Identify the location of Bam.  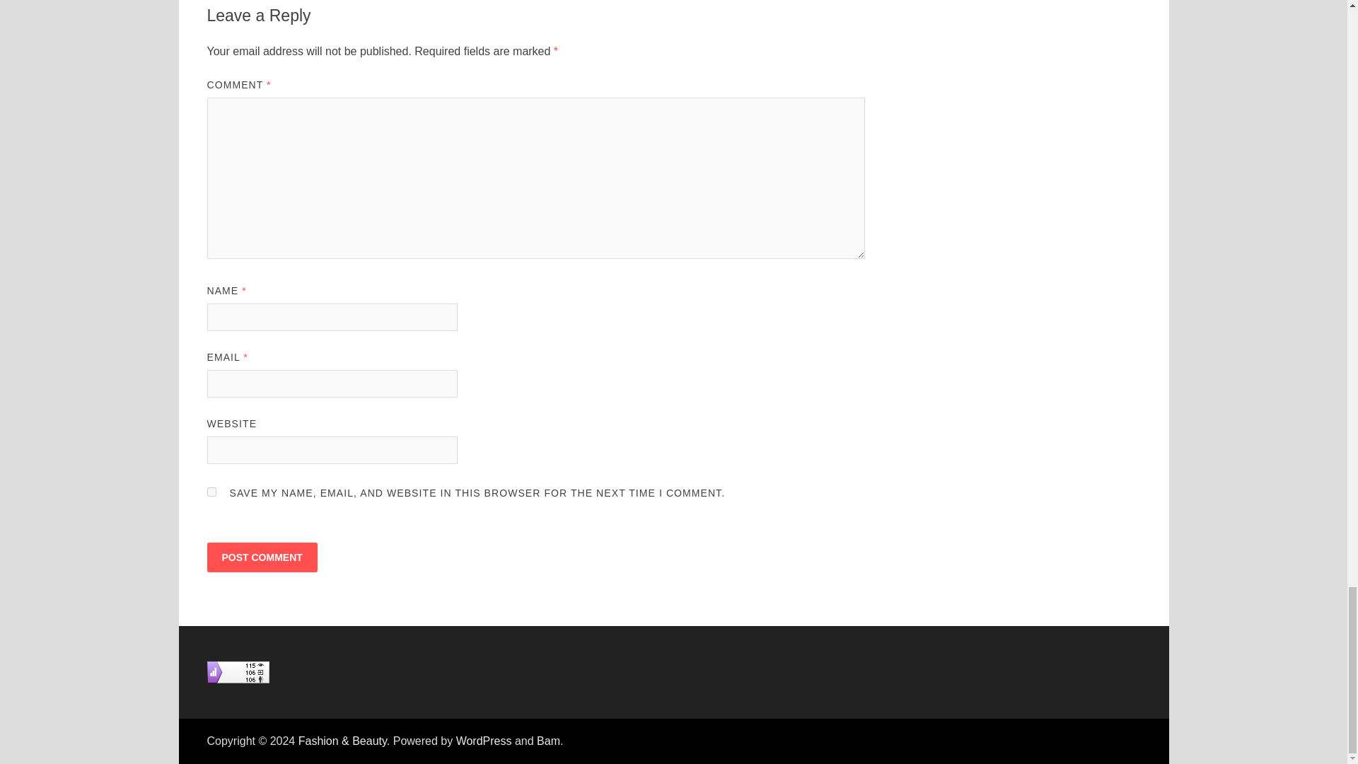
(547, 741).